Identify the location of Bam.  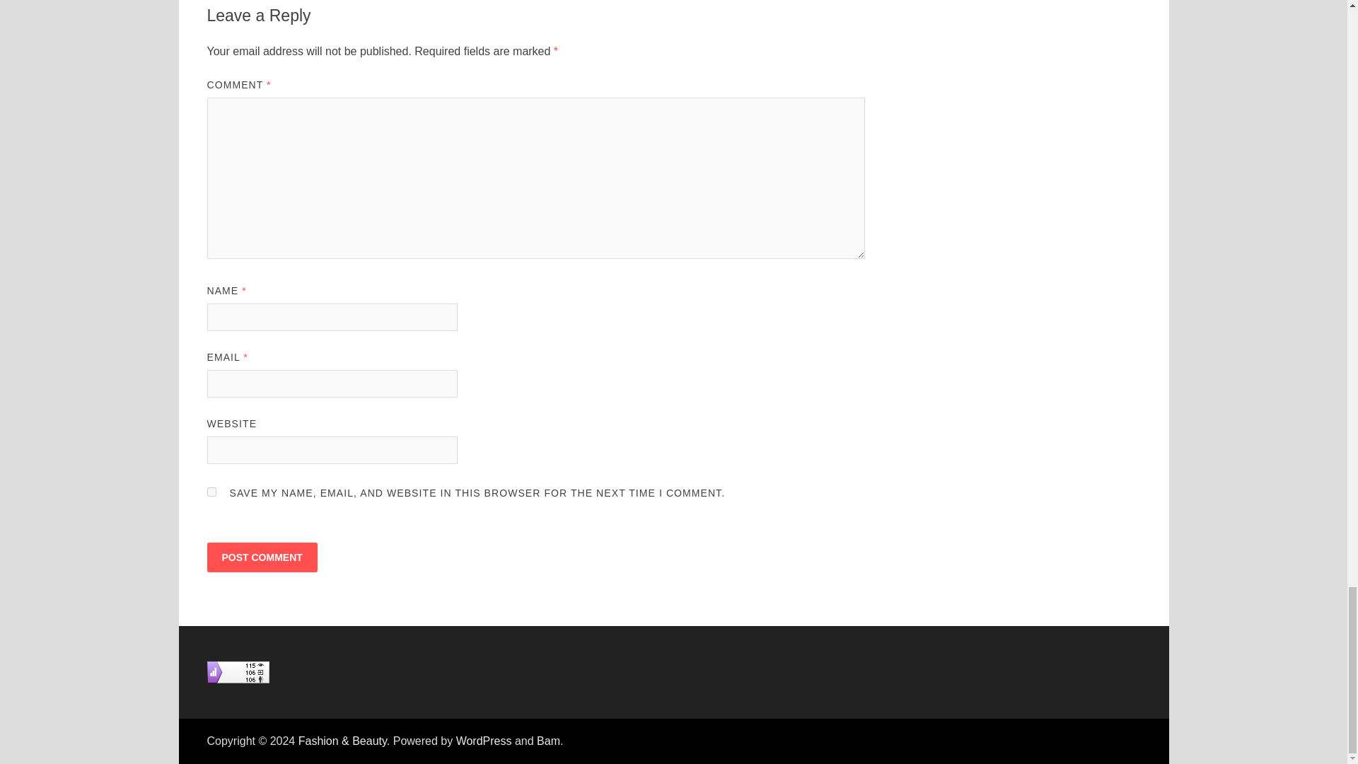
(547, 741).